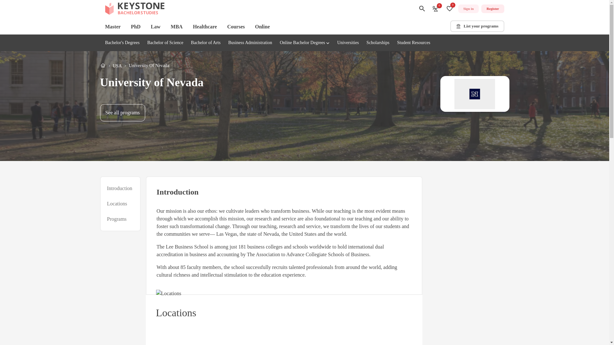  Describe the element at coordinates (250, 43) in the screenshot. I see `Business Administration` at that location.